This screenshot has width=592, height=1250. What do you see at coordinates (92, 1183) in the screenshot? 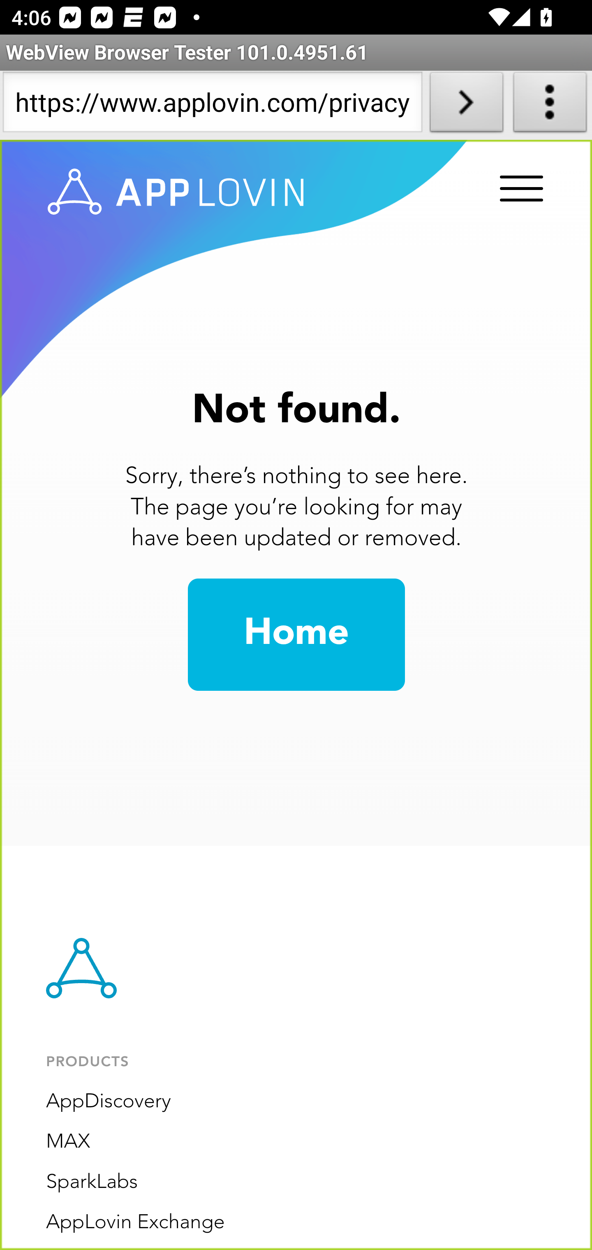
I see `SparkLabs` at bounding box center [92, 1183].